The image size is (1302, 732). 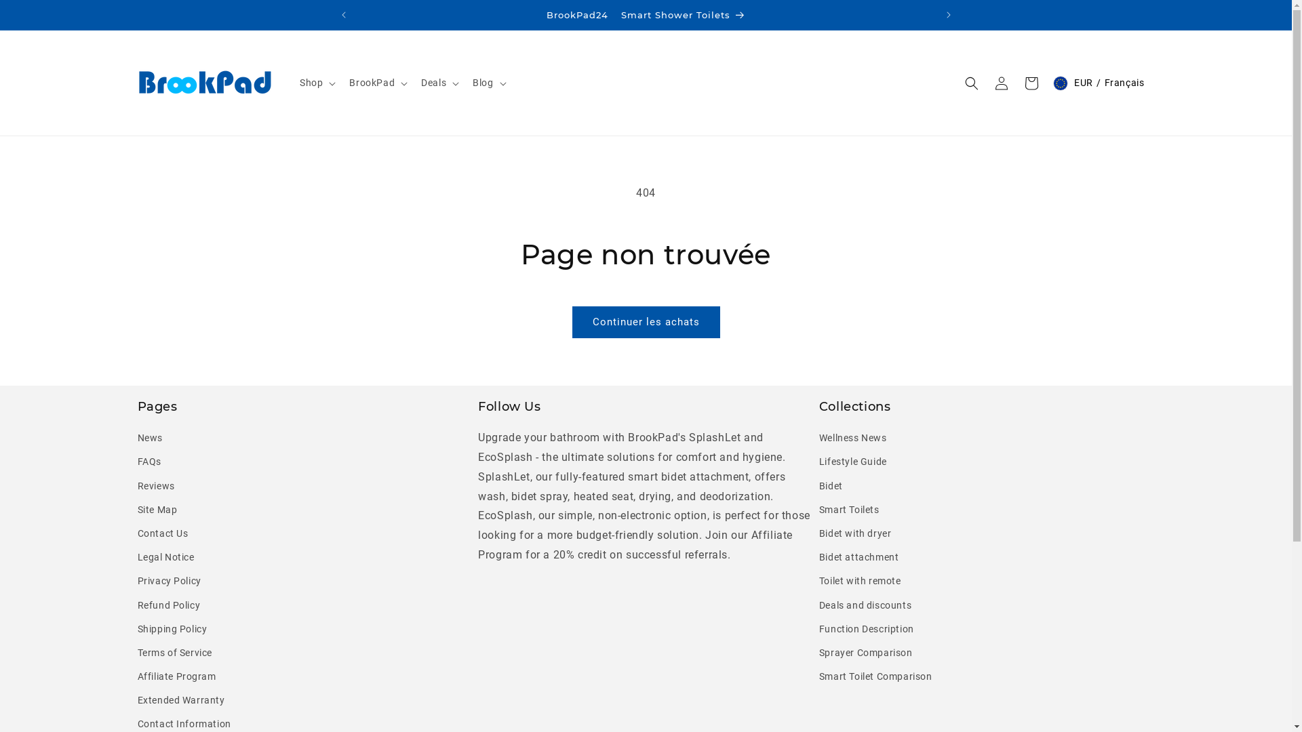 What do you see at coordinates (859, 557) in the screenshot?
I see `Bidet attachment` at bounding box center [859, 557].